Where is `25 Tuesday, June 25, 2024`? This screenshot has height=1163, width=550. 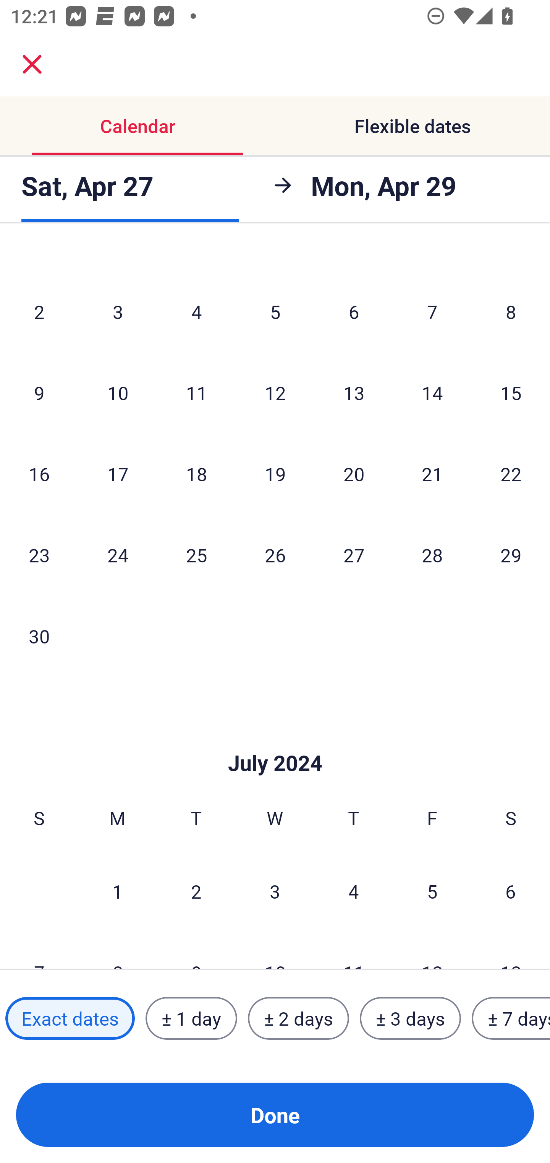
25 Tuesday, June 25, 2024 is located at coordinates (196, 555).